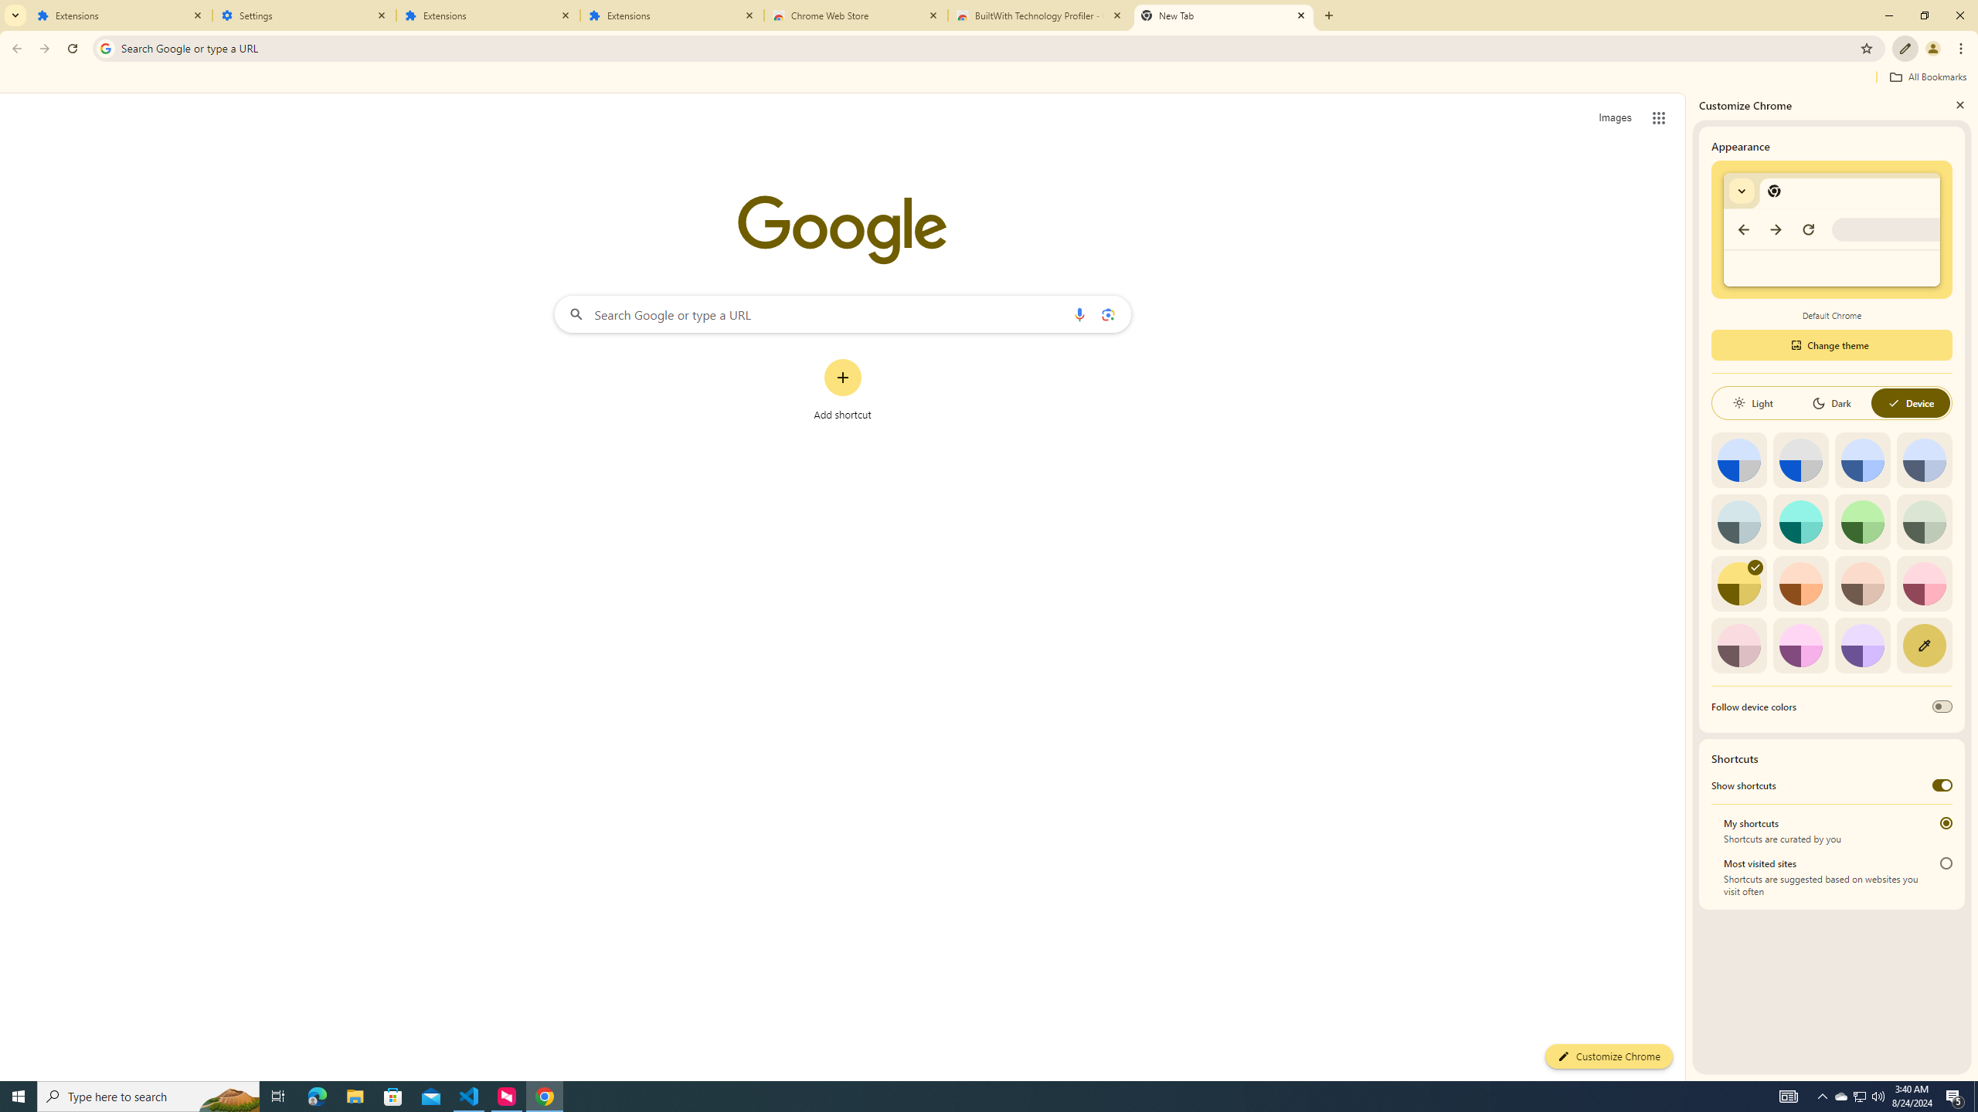 This screenshot has width=1978, height=1112. Describe the element at coordinates (1738, 460) in the screenshot. I see `Default color` at that location.